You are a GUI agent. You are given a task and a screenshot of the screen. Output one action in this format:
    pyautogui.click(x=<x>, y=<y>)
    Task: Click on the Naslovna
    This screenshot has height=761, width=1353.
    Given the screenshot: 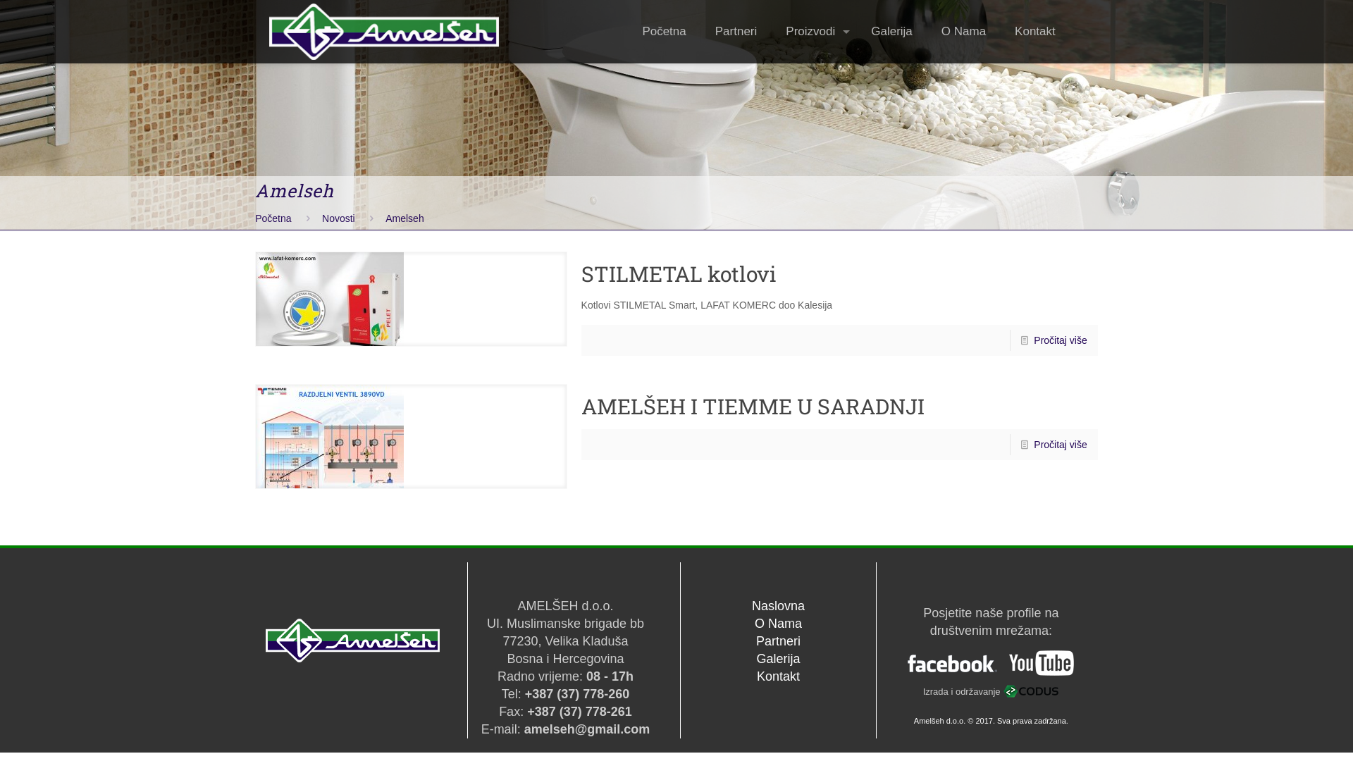 What is the action you would take?
    pyautogui.click(x=778, y=606)
    